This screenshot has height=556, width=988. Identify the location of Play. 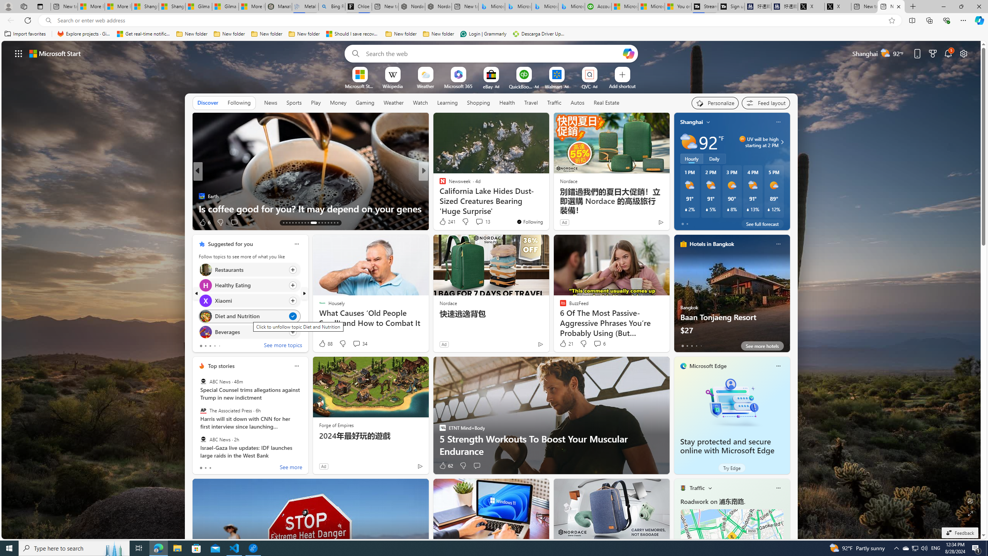
(316, 102).